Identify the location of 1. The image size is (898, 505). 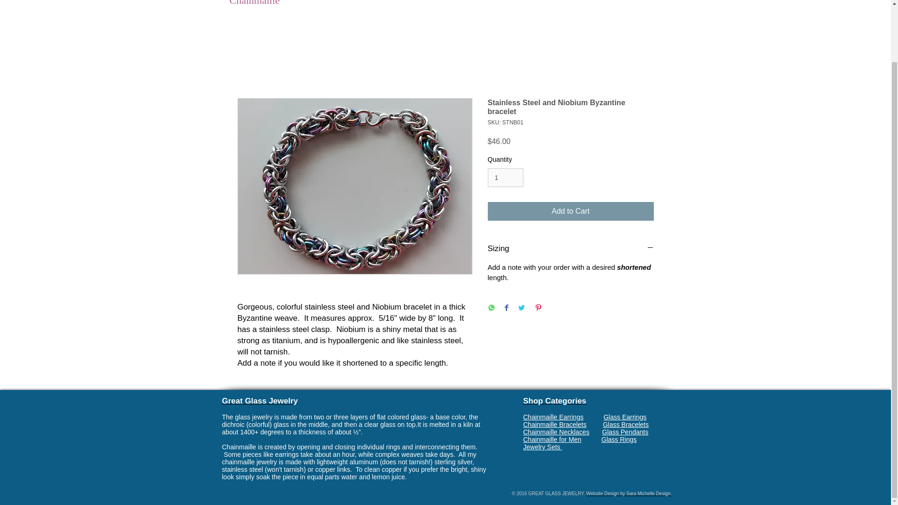
(505, 178).